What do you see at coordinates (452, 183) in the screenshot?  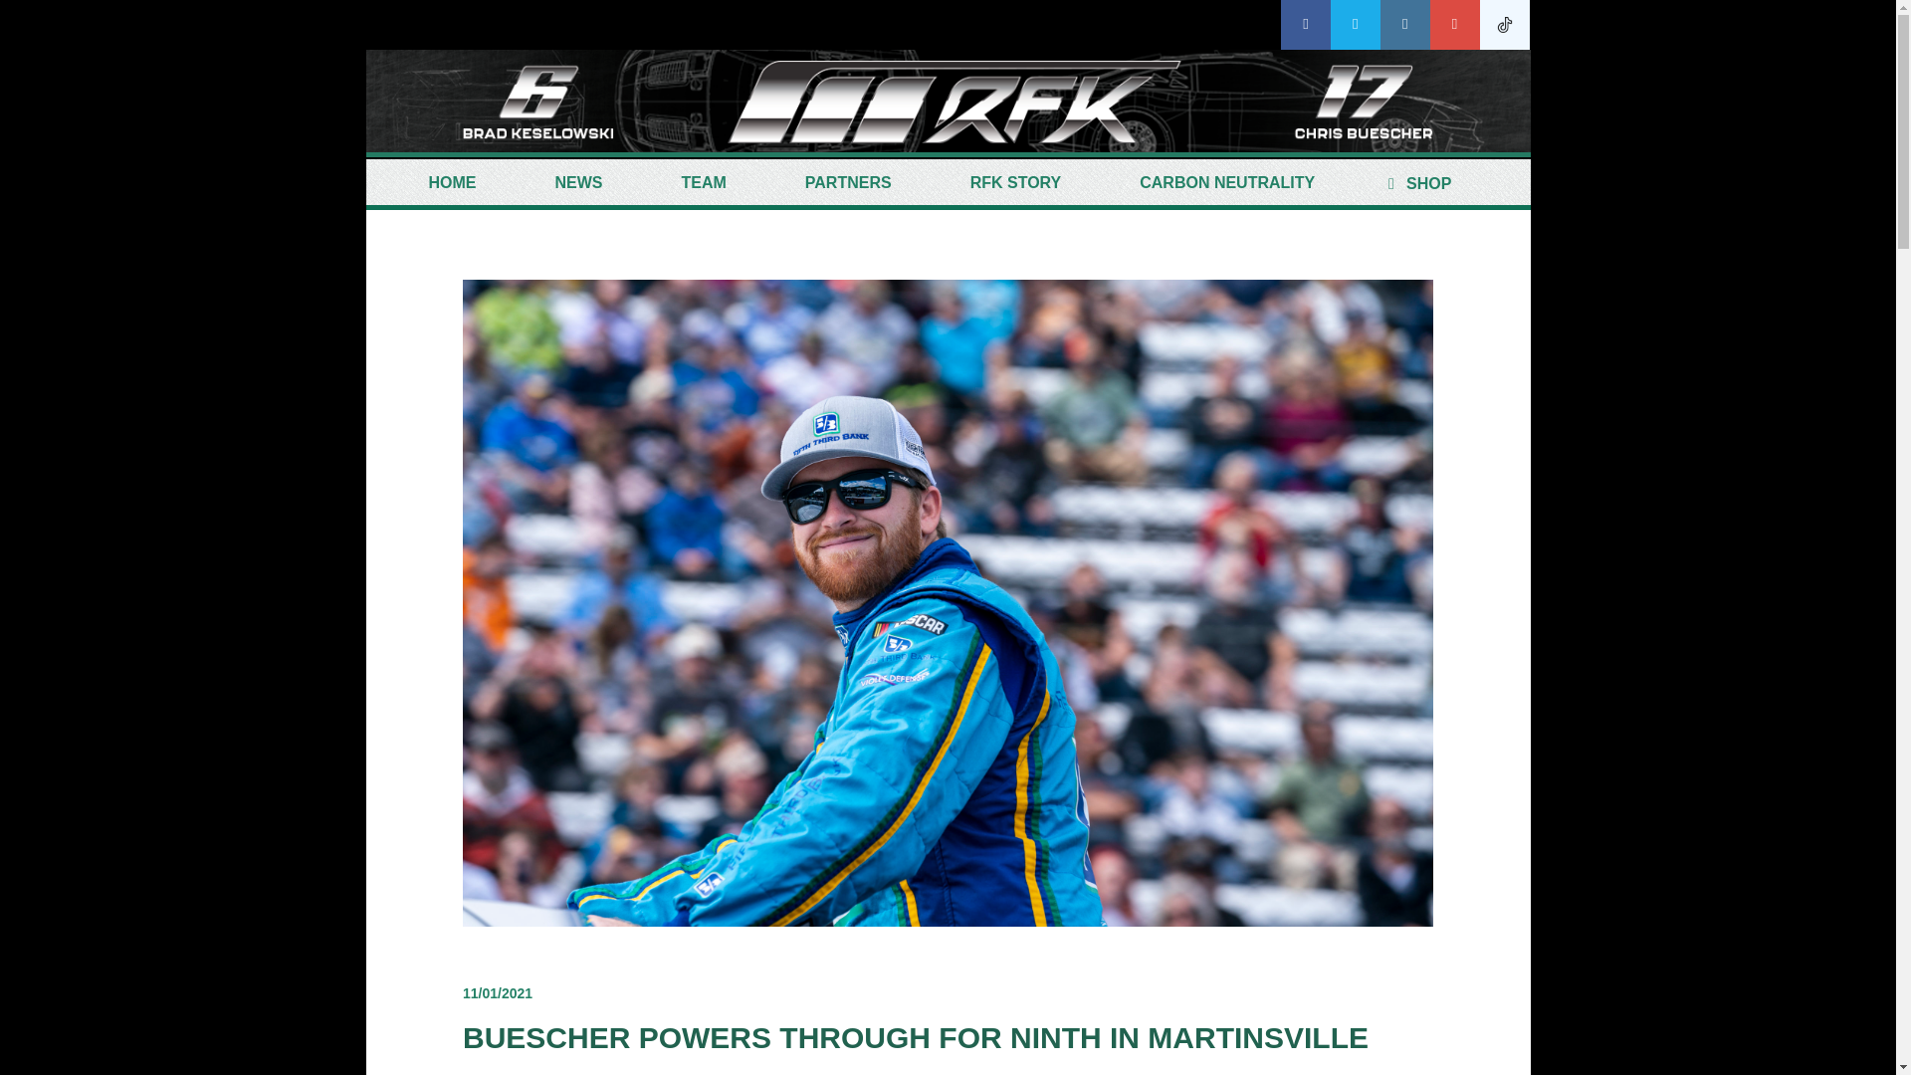 I see `HOME` at bounding box center [452, 183].